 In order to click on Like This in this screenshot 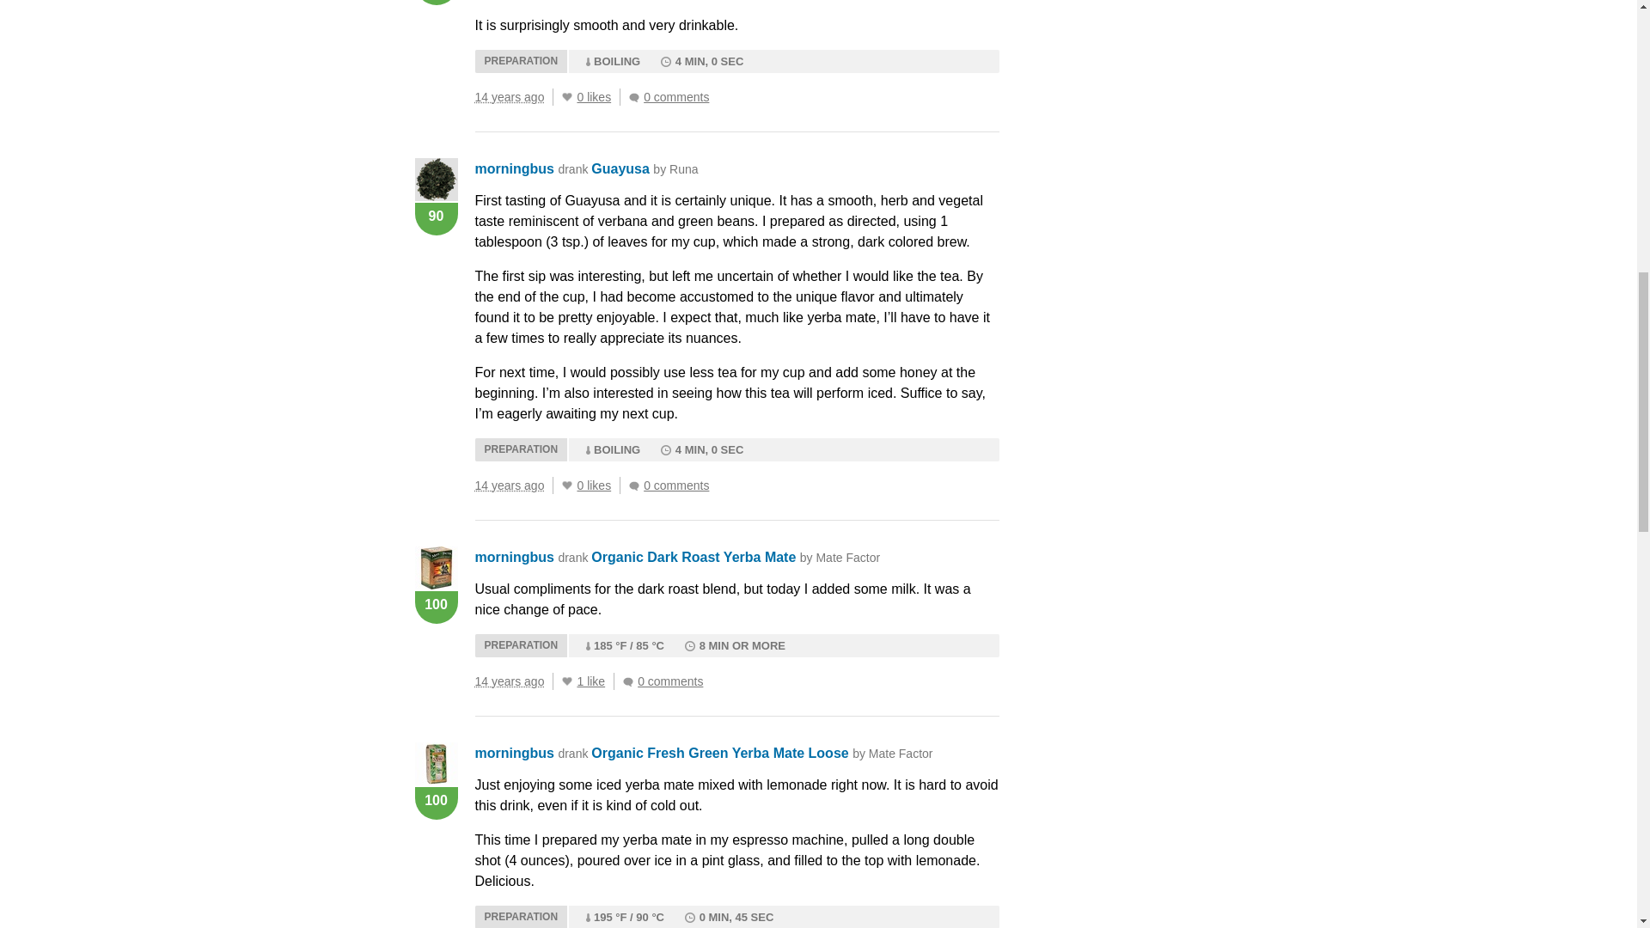, I will do `click(567, 681)`.